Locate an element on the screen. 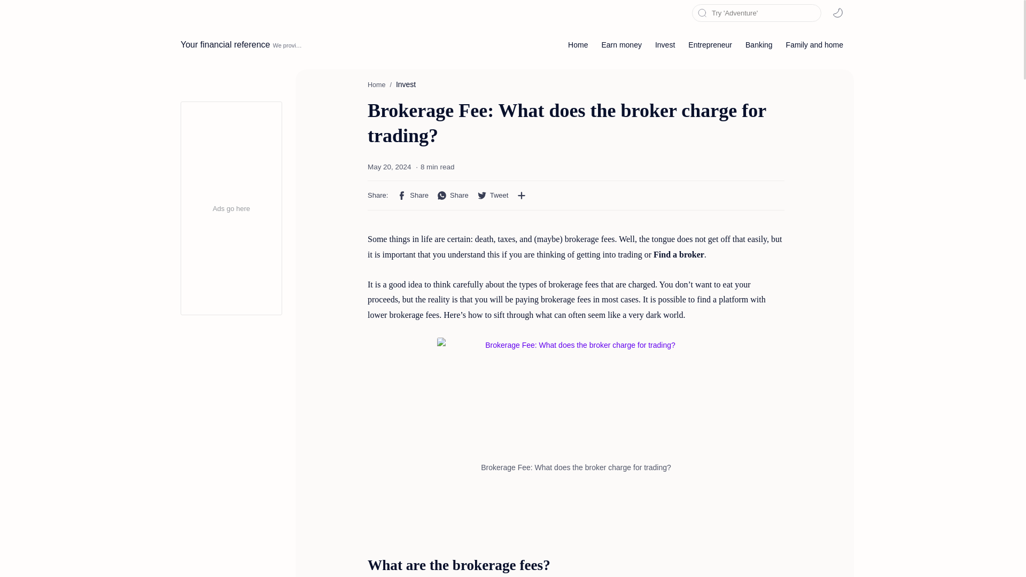 Image resolution: width=1026 pixels, height=577 pixels. Home is located at coordinates (376, 85).